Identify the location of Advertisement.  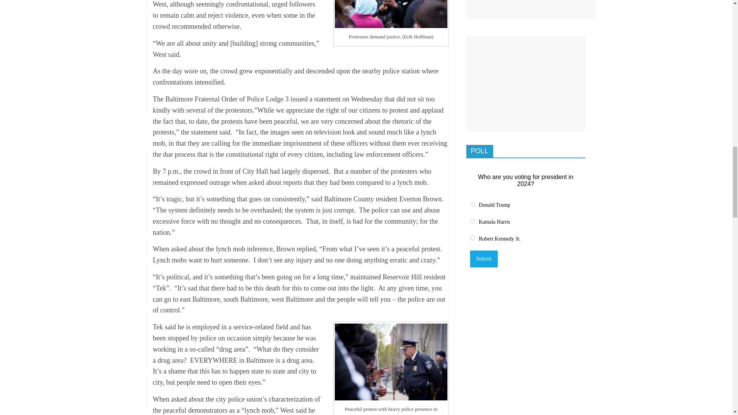
(530, 9).